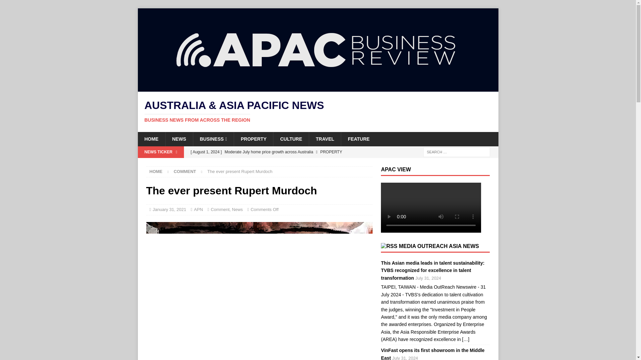  Describe the element at coordinates (253, 139) in the screenshot. I see `PROPERTY` at that location.